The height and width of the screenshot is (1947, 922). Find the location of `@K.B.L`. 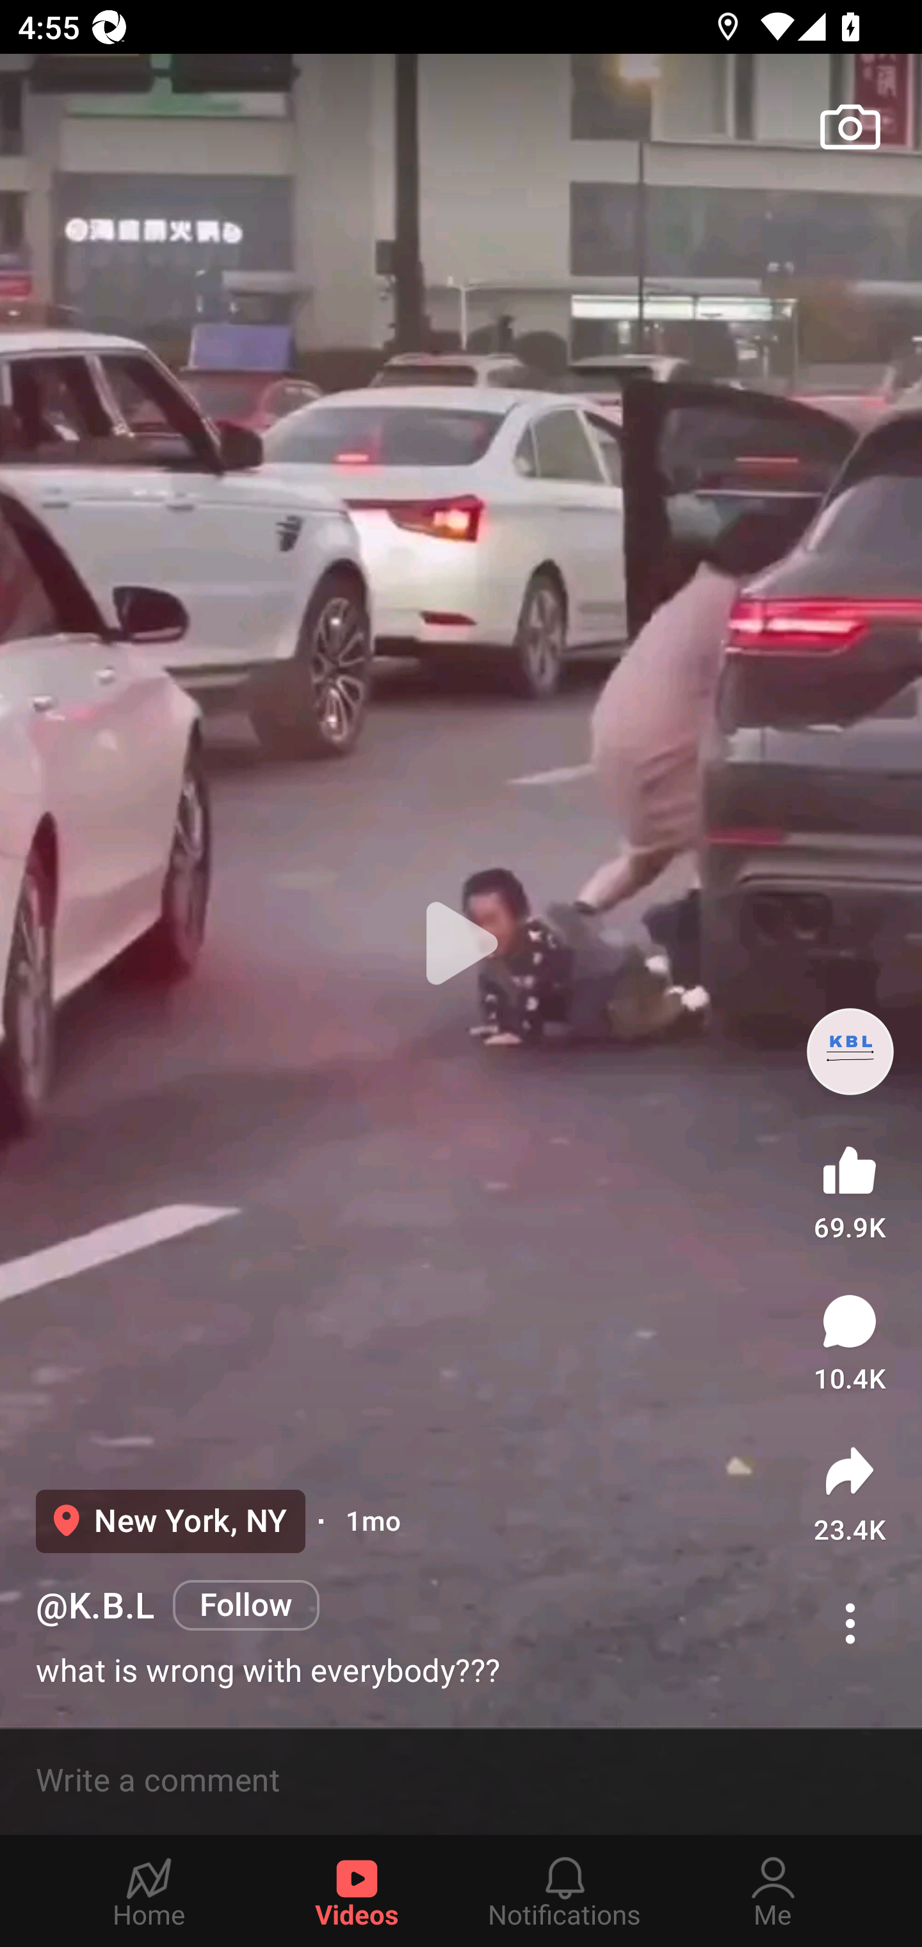

@K.B.L is located at coordinates (95, 1606).